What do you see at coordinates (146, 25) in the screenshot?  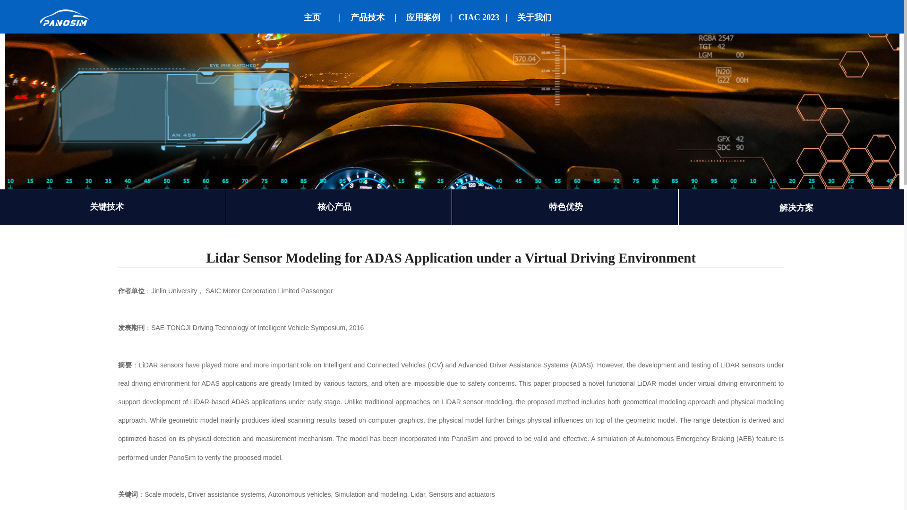 I see `Empower Autonomous Driving` at bounding box center [146, 25].